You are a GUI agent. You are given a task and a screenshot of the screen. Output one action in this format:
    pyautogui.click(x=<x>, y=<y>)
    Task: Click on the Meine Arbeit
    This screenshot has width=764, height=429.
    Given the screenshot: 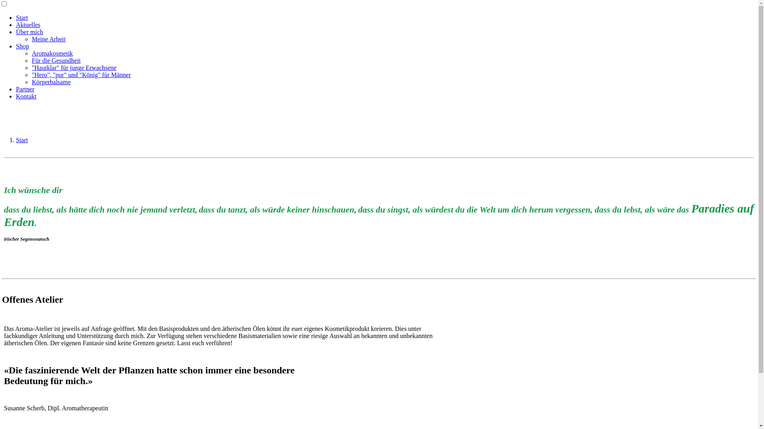 What is the action you would take?
    pyautogui.click(x=49, y=39)
    